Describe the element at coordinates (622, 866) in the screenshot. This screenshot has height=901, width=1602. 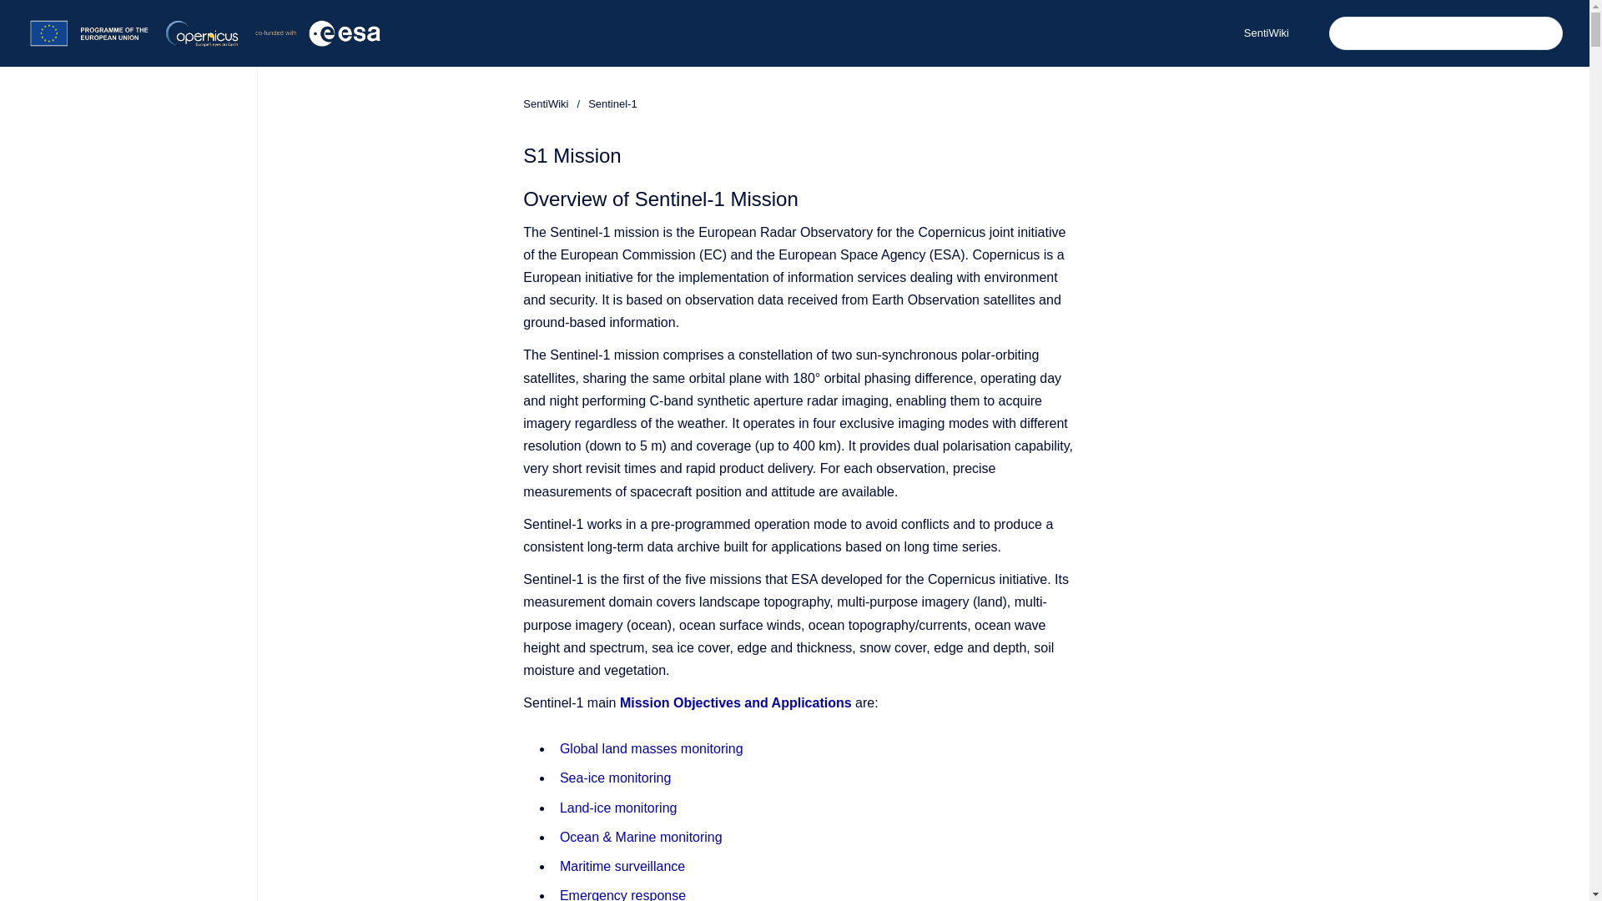
I see `Maritime surveillance` at that location.